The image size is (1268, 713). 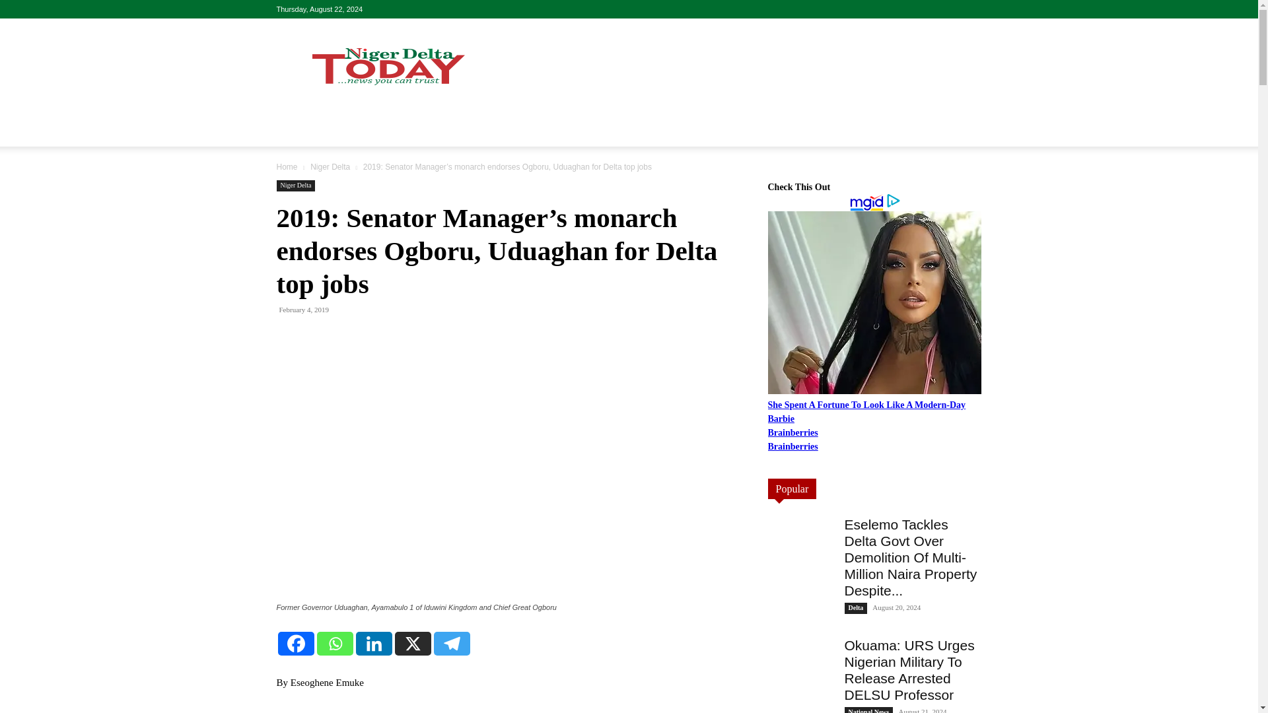 I want to click on View all posts in Niger Delta, so click(x=330, y=167).